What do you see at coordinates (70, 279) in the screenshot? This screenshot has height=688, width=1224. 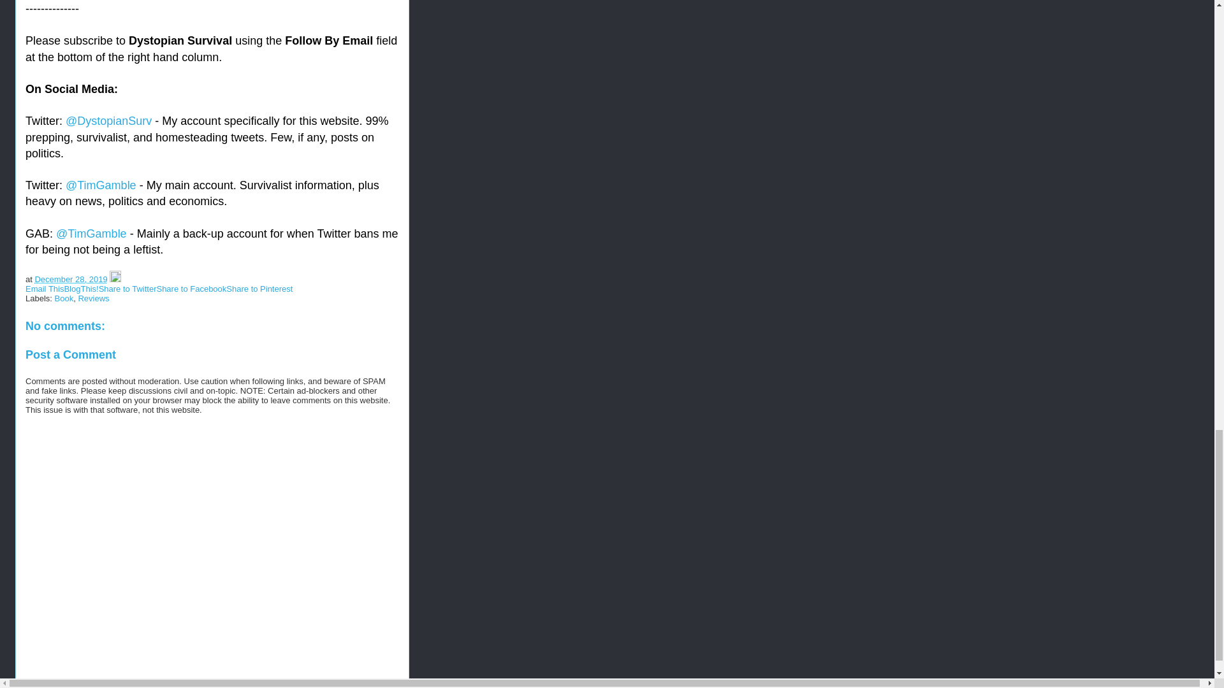 I see `December 28, 2019` at bounding box center [70, 279].